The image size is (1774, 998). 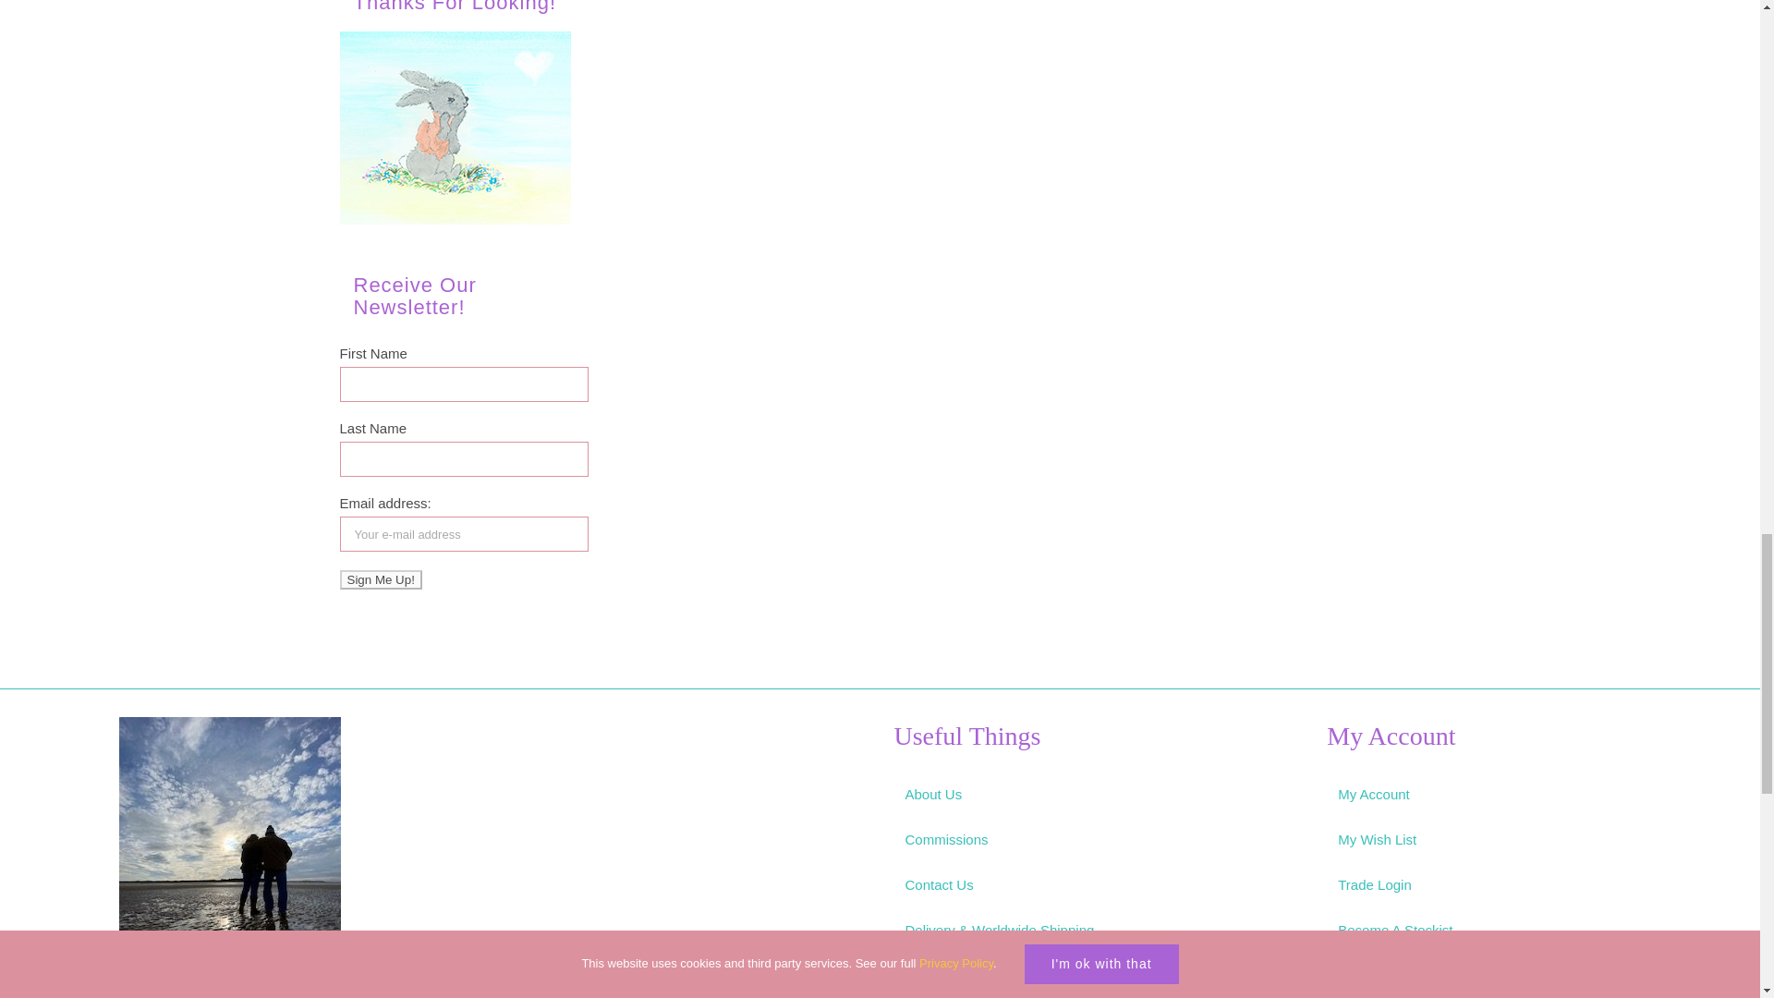 What do you see at coordinates (381, 579) in the screenshot?
I see `Sign Me Up!` at bounding box center [381, 579].